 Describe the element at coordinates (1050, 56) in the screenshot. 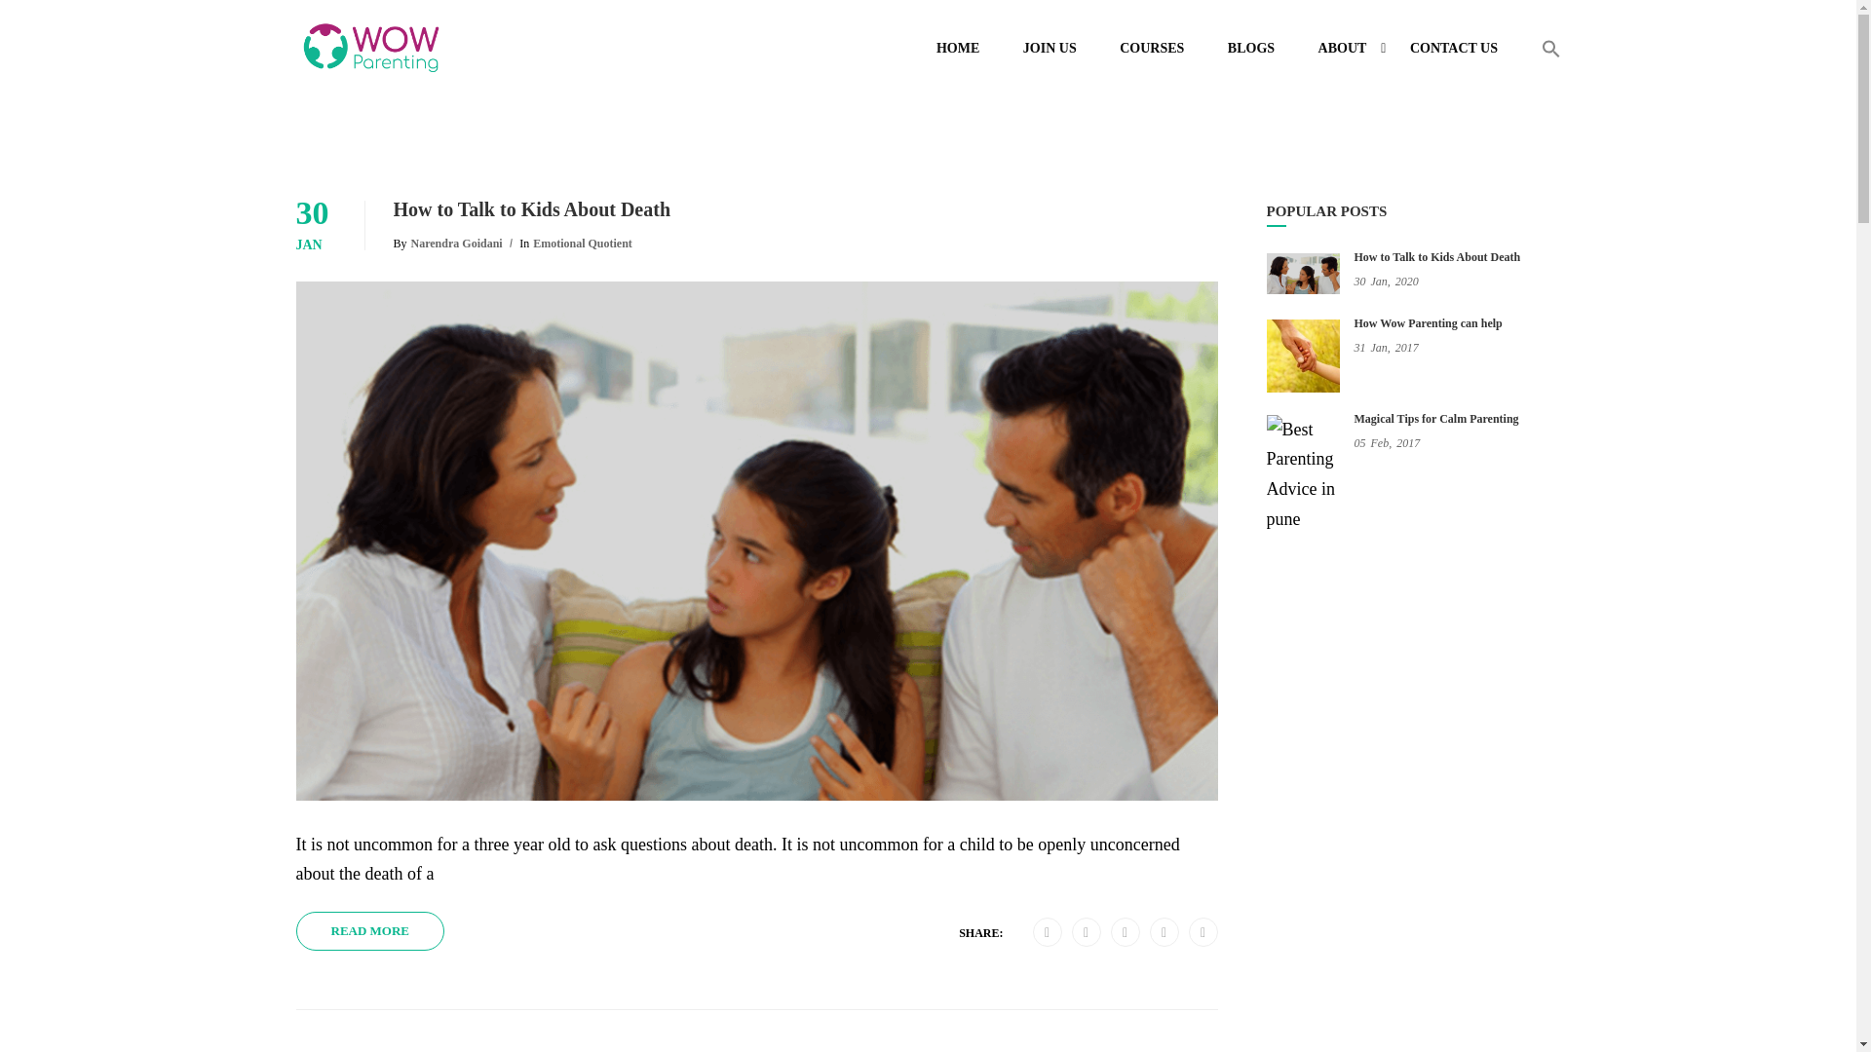

I see `JOIN US` at that location.